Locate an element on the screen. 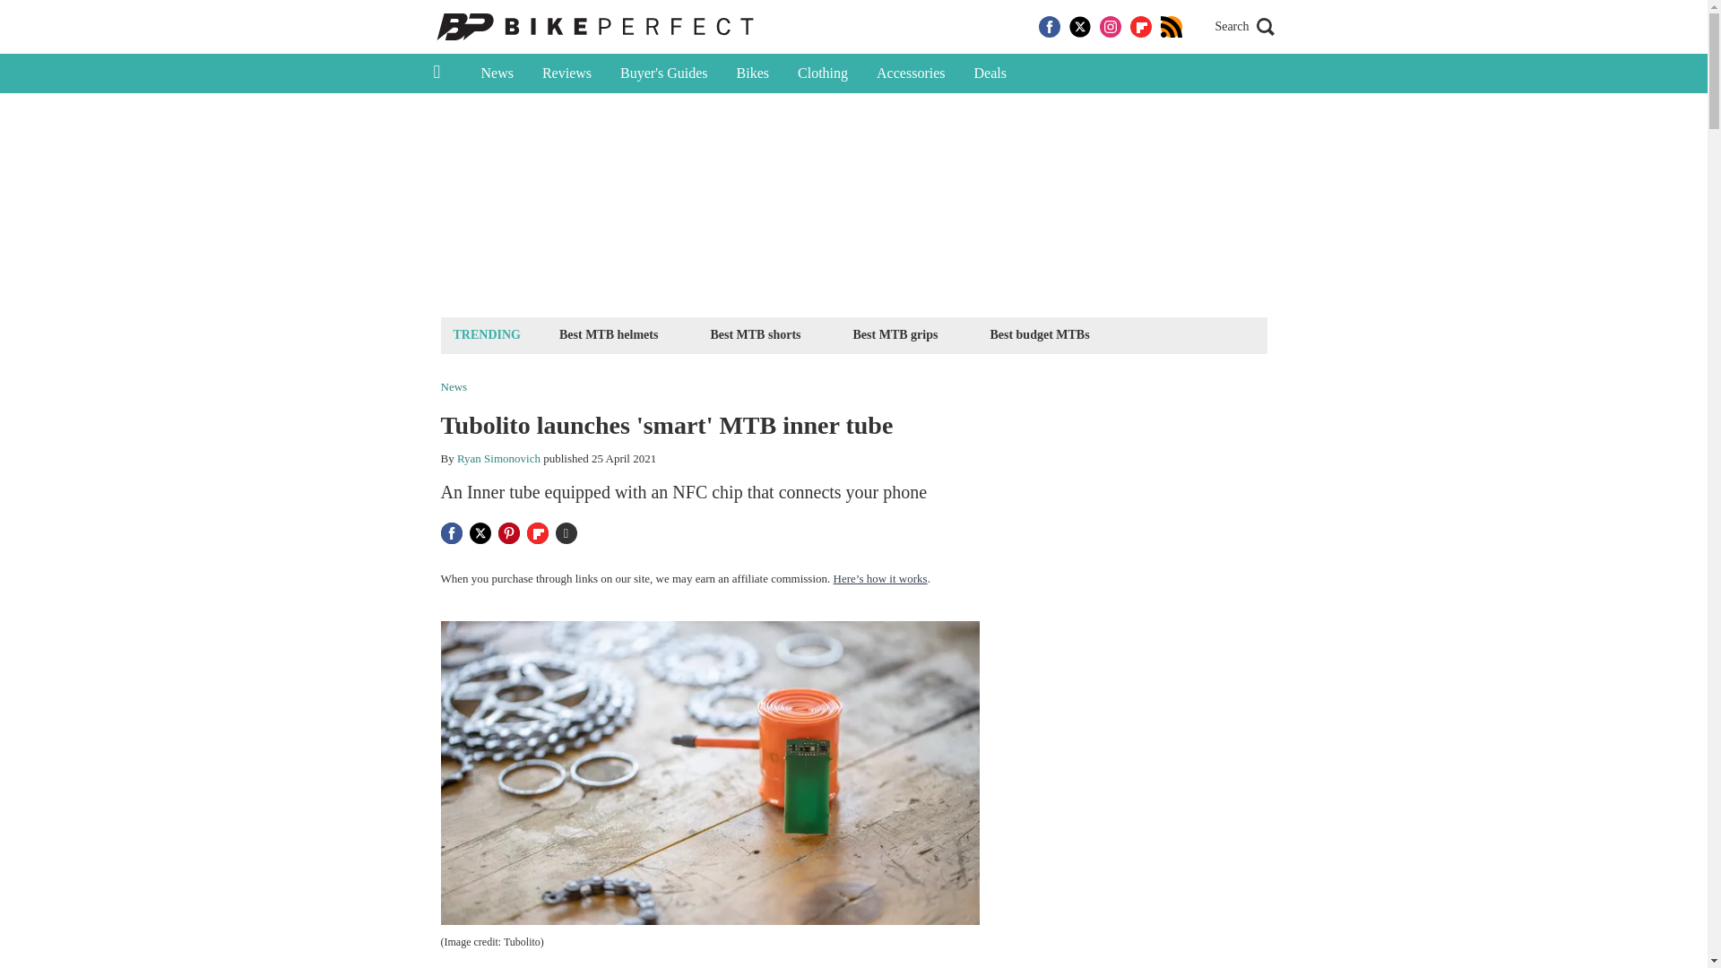  Best budget MTBs is located at coordinates (1038, 333).